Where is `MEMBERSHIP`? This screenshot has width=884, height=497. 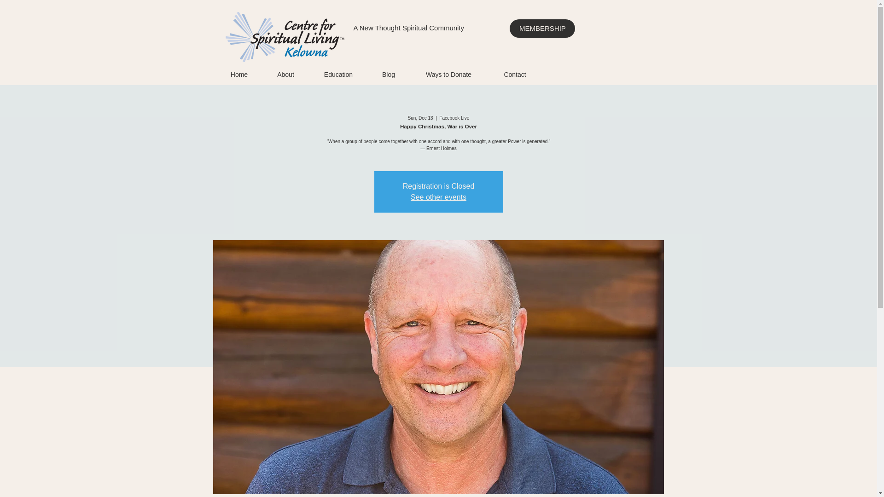
MEMBERSHIP is located at coordinates (542, 29).